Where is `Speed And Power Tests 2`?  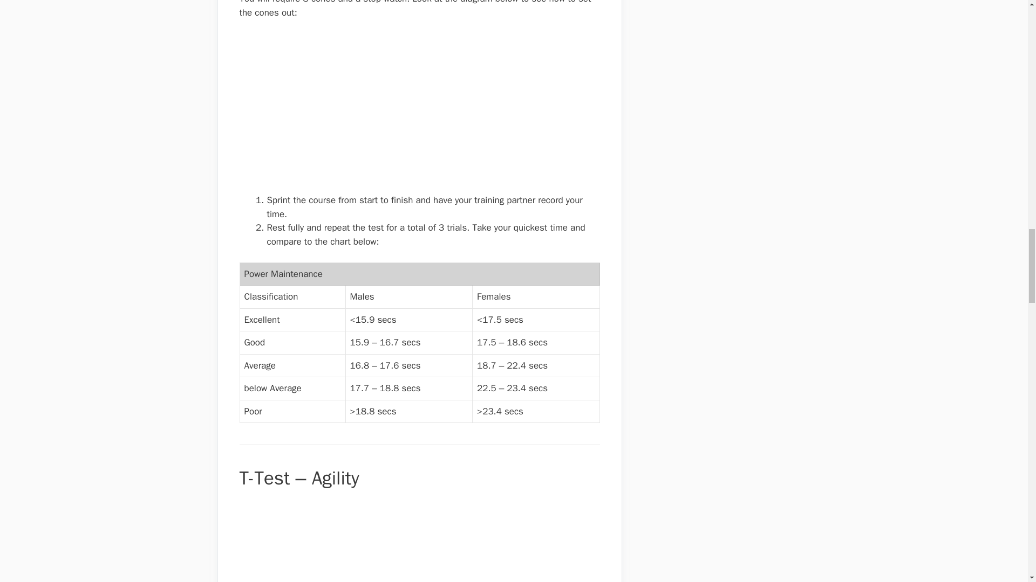 Speed And Power Tests 2 is located at coordinates (365, 111).